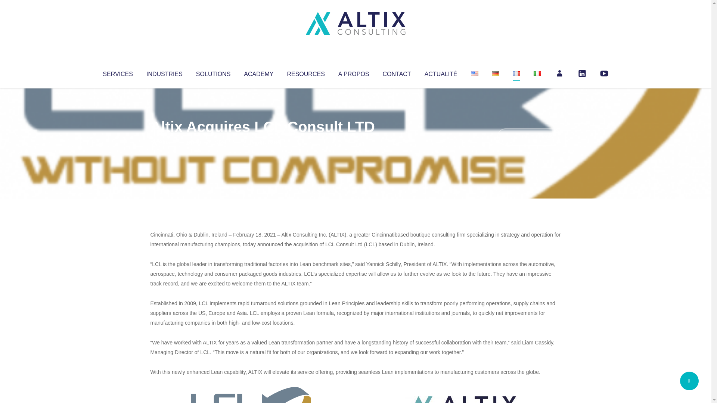  I want to click on Articles par Altix, so click(164, 142).